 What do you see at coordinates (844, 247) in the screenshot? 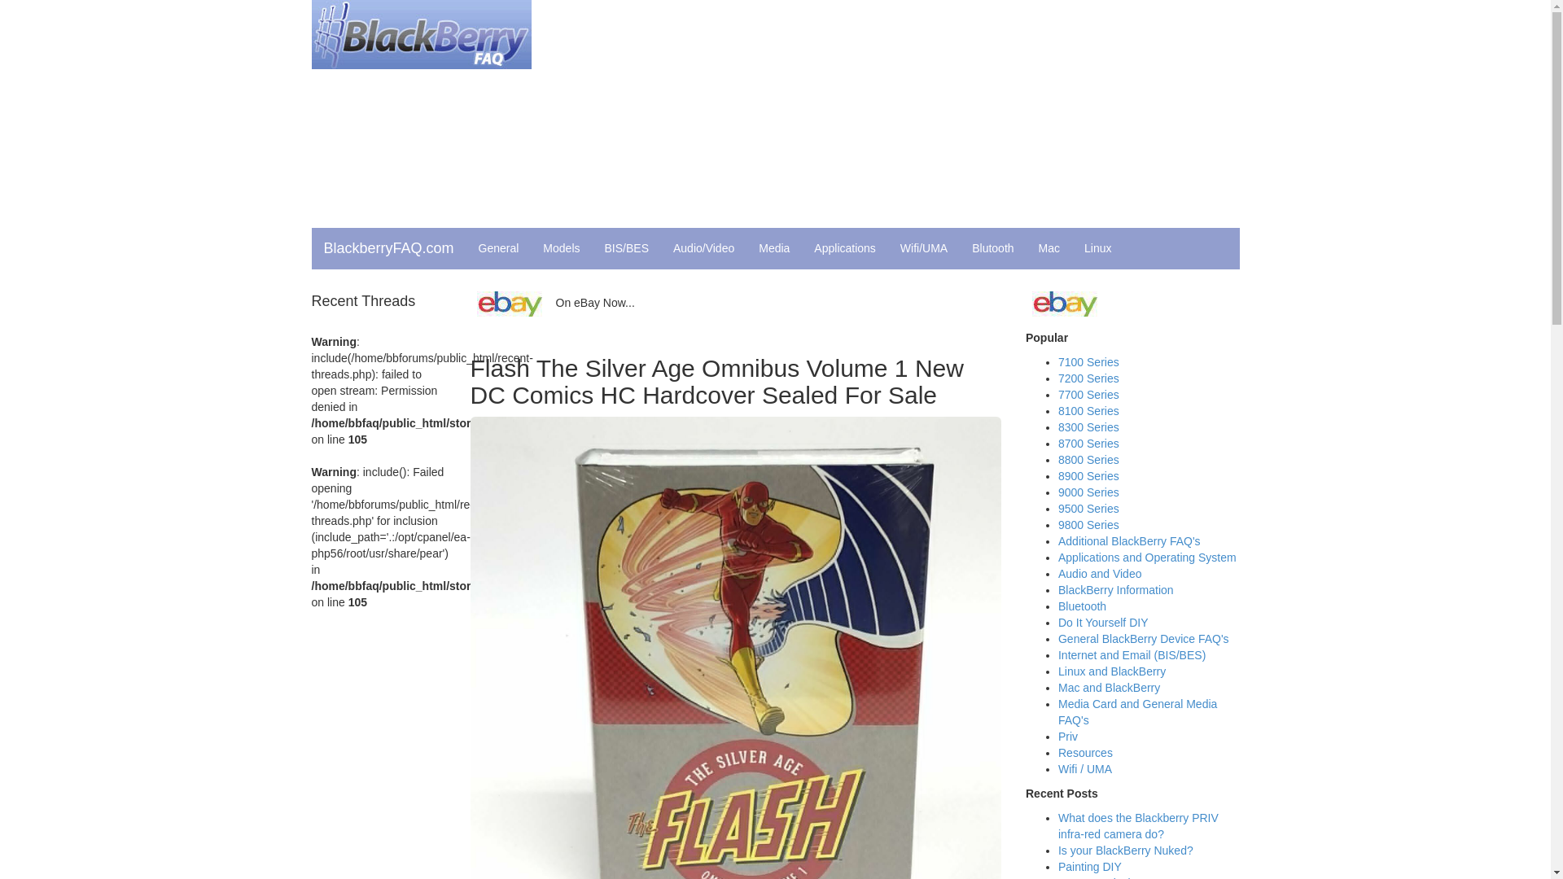
I see `Applications` at bounding box center [844, 247].